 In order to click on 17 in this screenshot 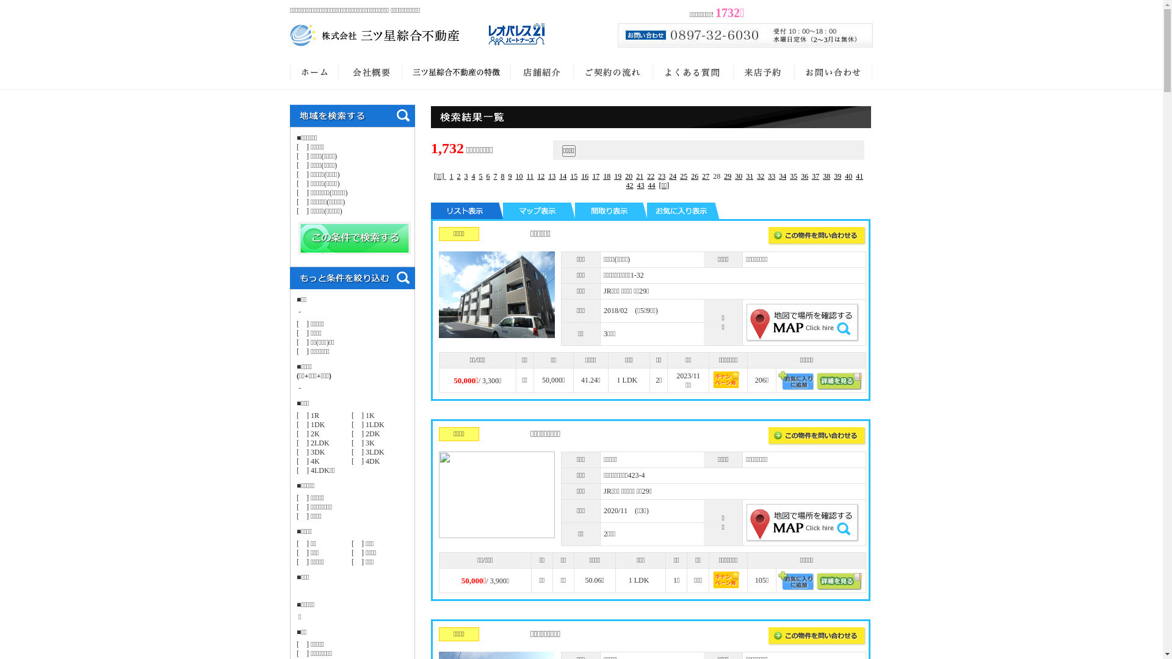, I will do `click(596, 176)`.